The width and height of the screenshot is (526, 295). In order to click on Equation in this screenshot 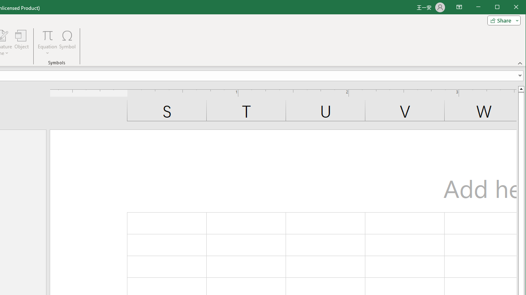, I will do `click(48, 35)`.